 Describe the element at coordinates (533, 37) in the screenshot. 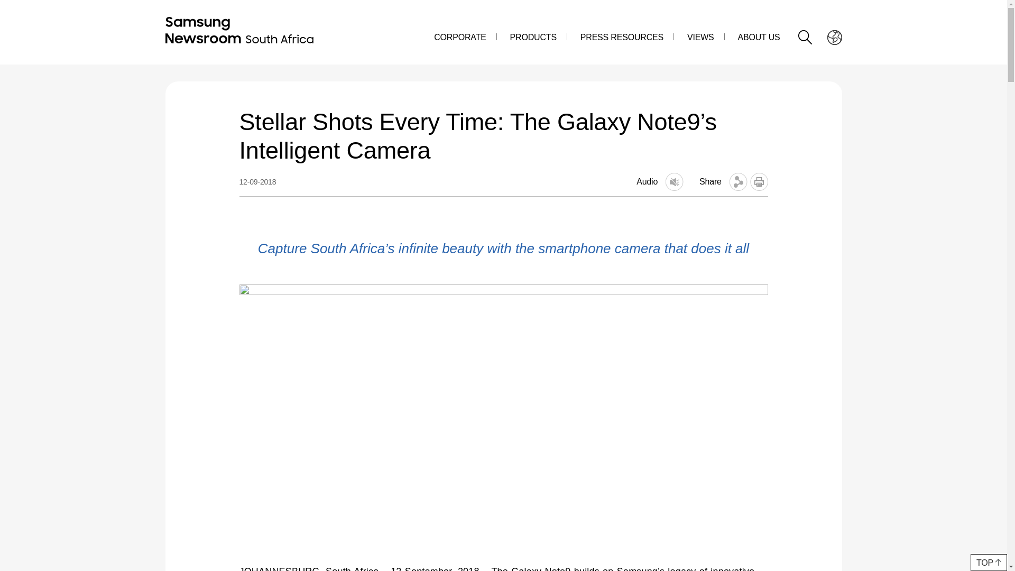

I see `PRODUCTS` at that location.